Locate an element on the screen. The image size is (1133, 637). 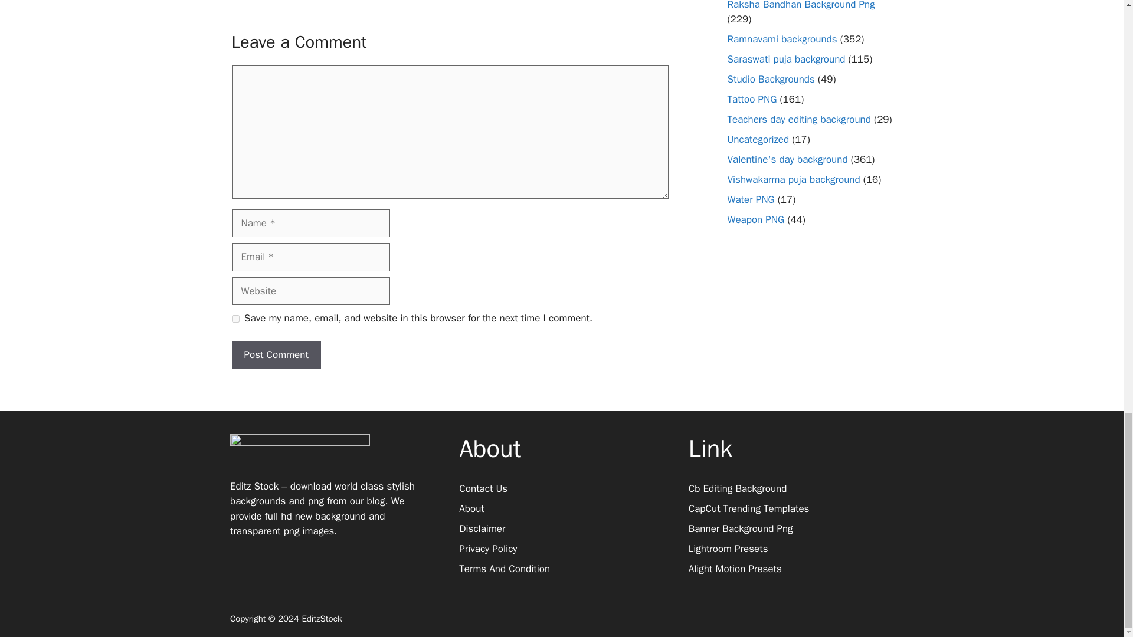
Post Comment is located at coordinates (276, 355).